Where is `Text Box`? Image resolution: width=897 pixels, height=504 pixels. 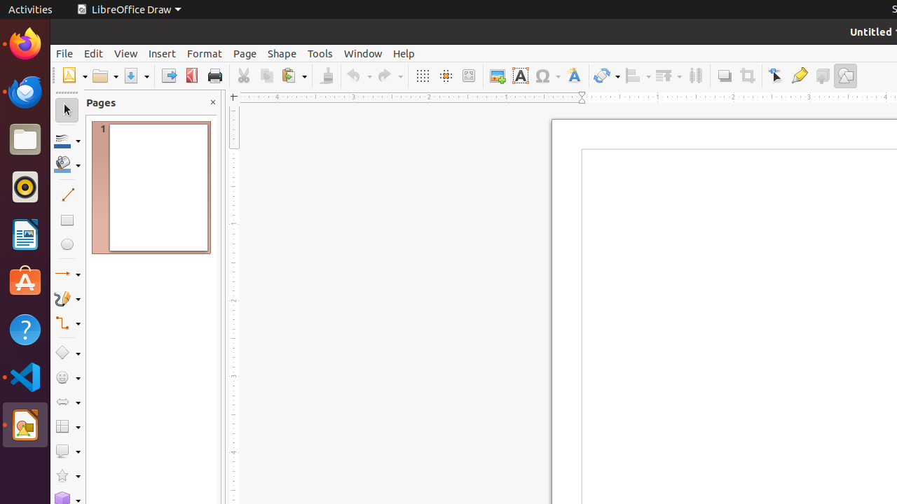
Text Box is located at coordinates (520, 76).